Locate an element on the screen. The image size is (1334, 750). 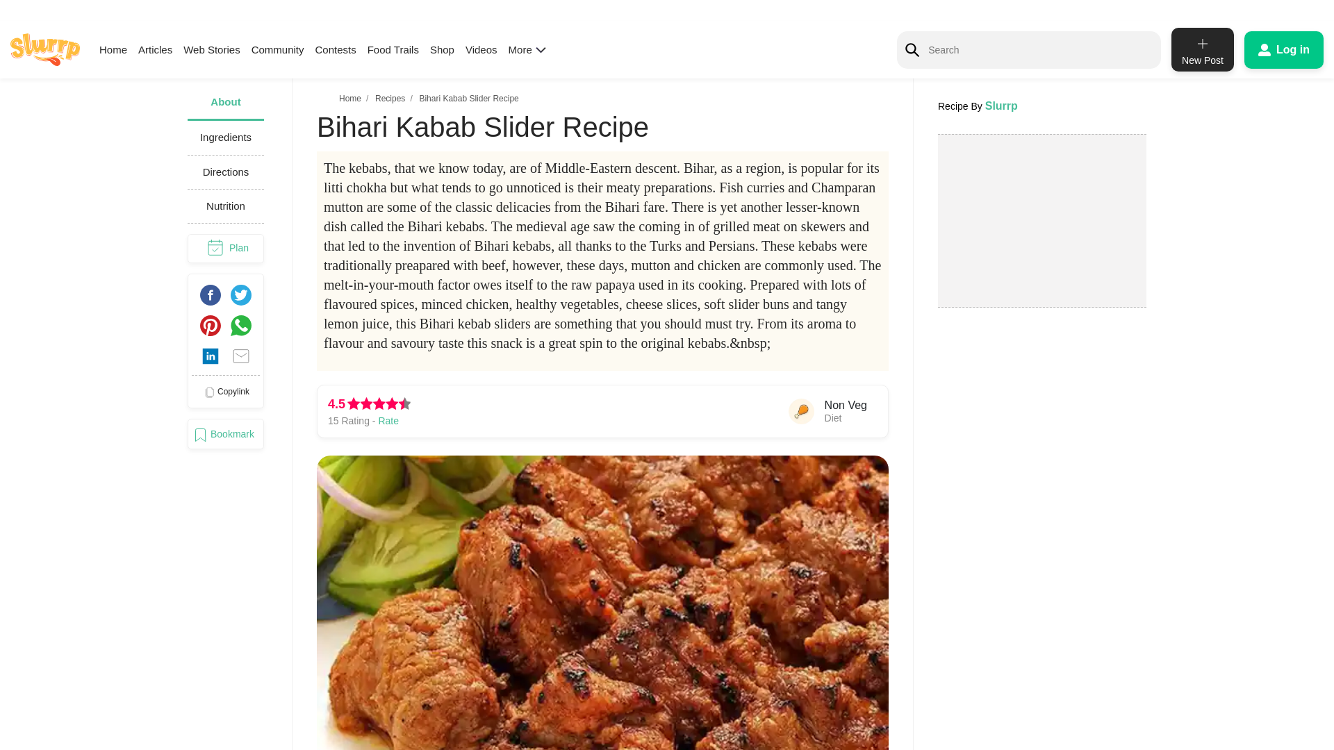
Shop is located at coordinates (442, 49).